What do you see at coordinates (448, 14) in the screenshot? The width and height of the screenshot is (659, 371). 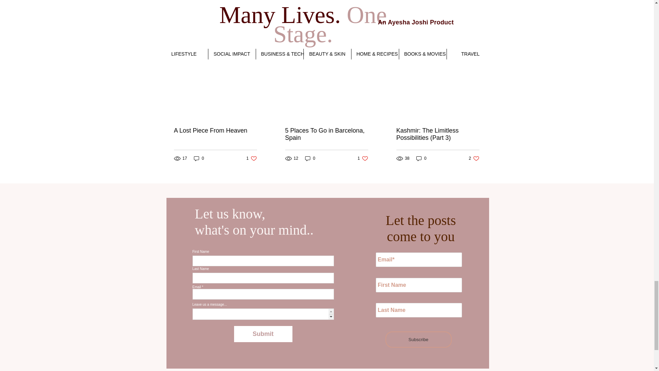 I see `0` at bounding box center [448, 14].